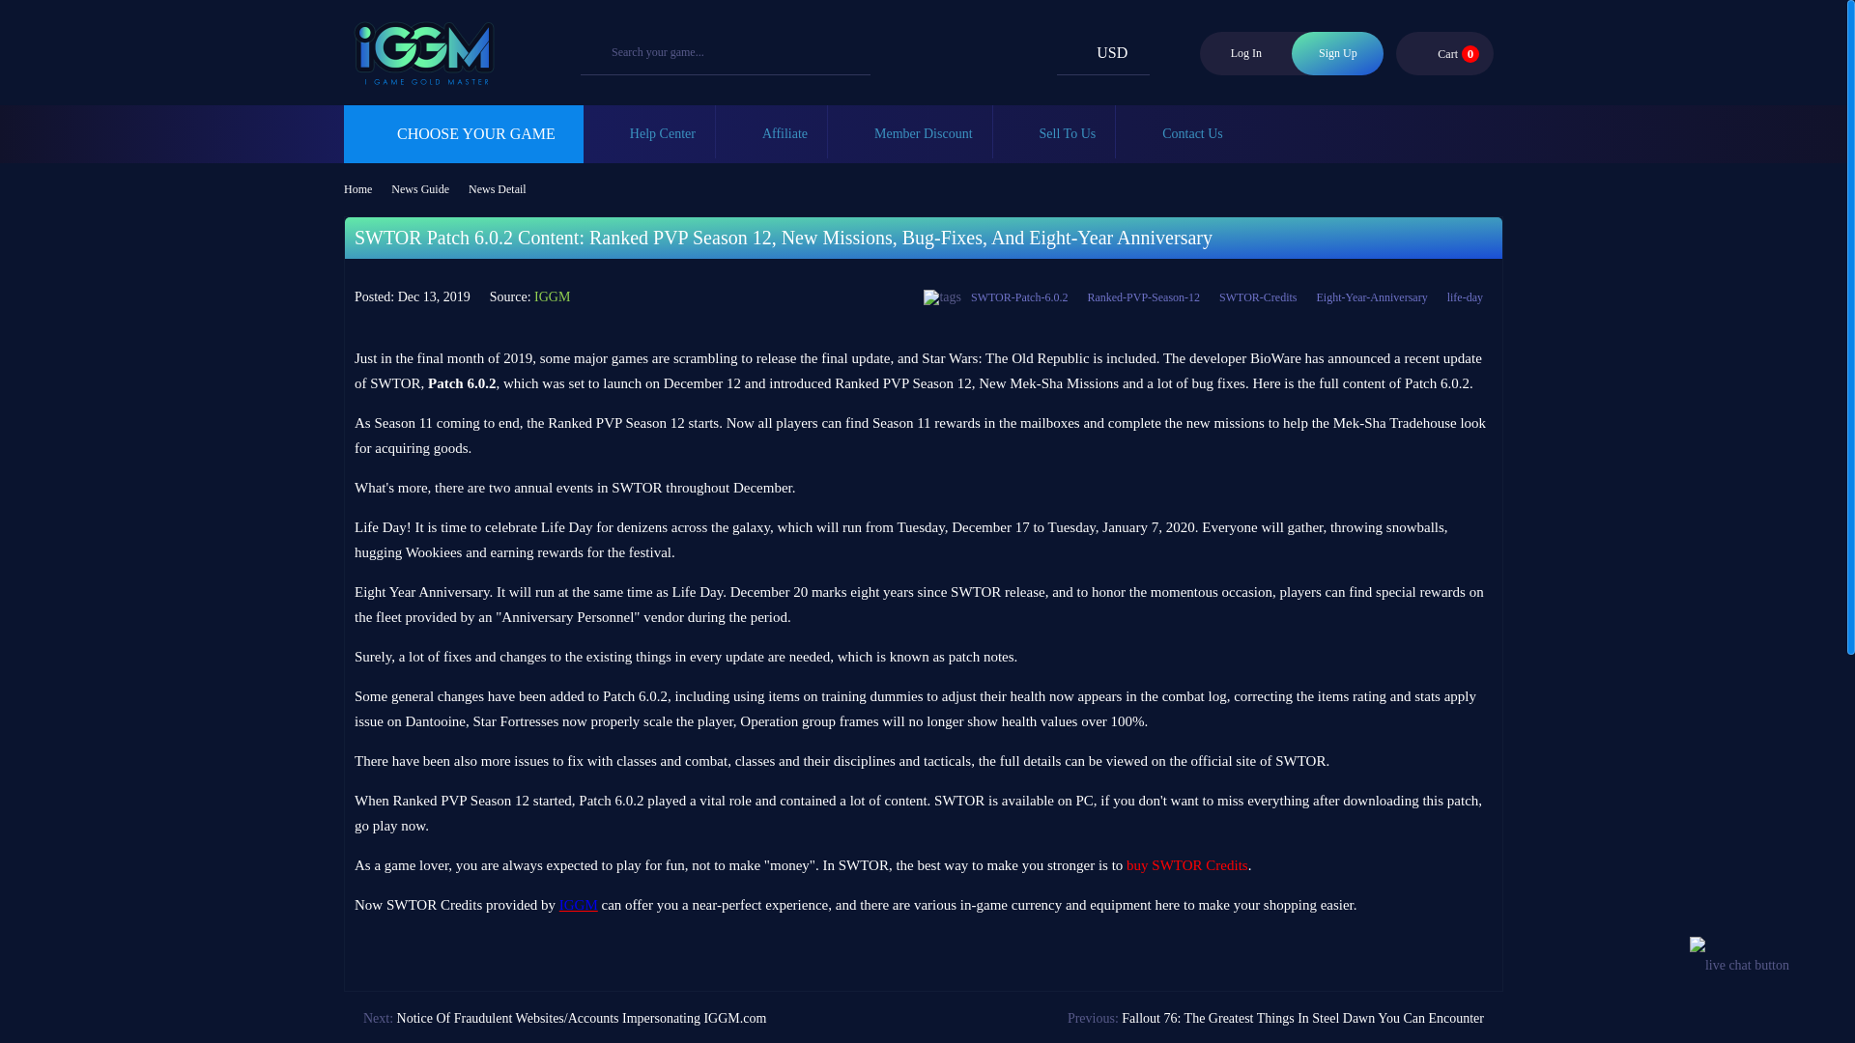 Image resolution: width=1855 pixels, height=1043 pixels. Describe the element at coordinates (1257, 297) in the screenshot. I see `SWTOR-Credits` at that location.